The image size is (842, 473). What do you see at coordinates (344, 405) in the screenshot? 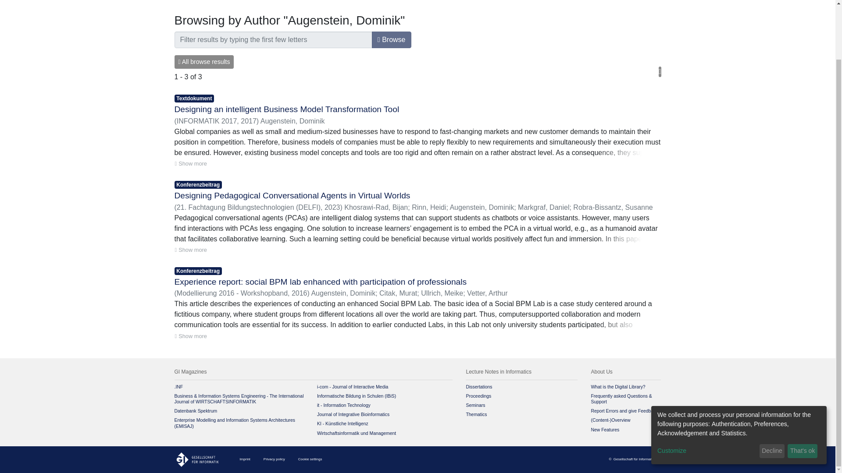
I see `it - Information Technology` at bounding box center [344, 405].